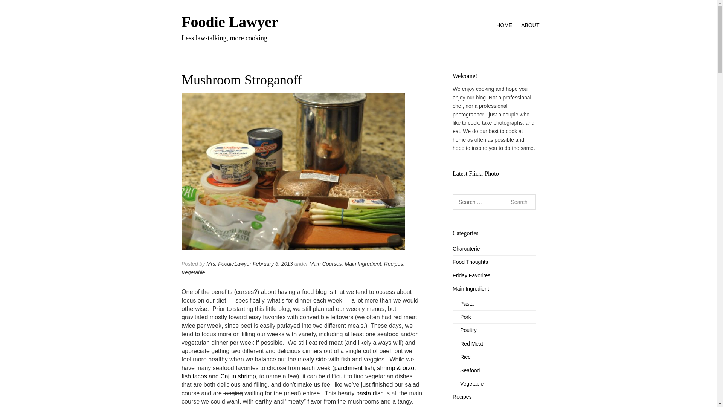  I want to click on HOME, so click(504, 25).